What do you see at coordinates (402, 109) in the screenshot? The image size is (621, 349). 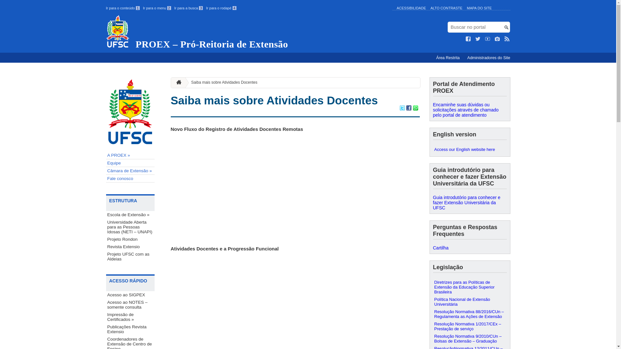 I see `Compartilhar no Twitter` at bounding box center [402, 109].